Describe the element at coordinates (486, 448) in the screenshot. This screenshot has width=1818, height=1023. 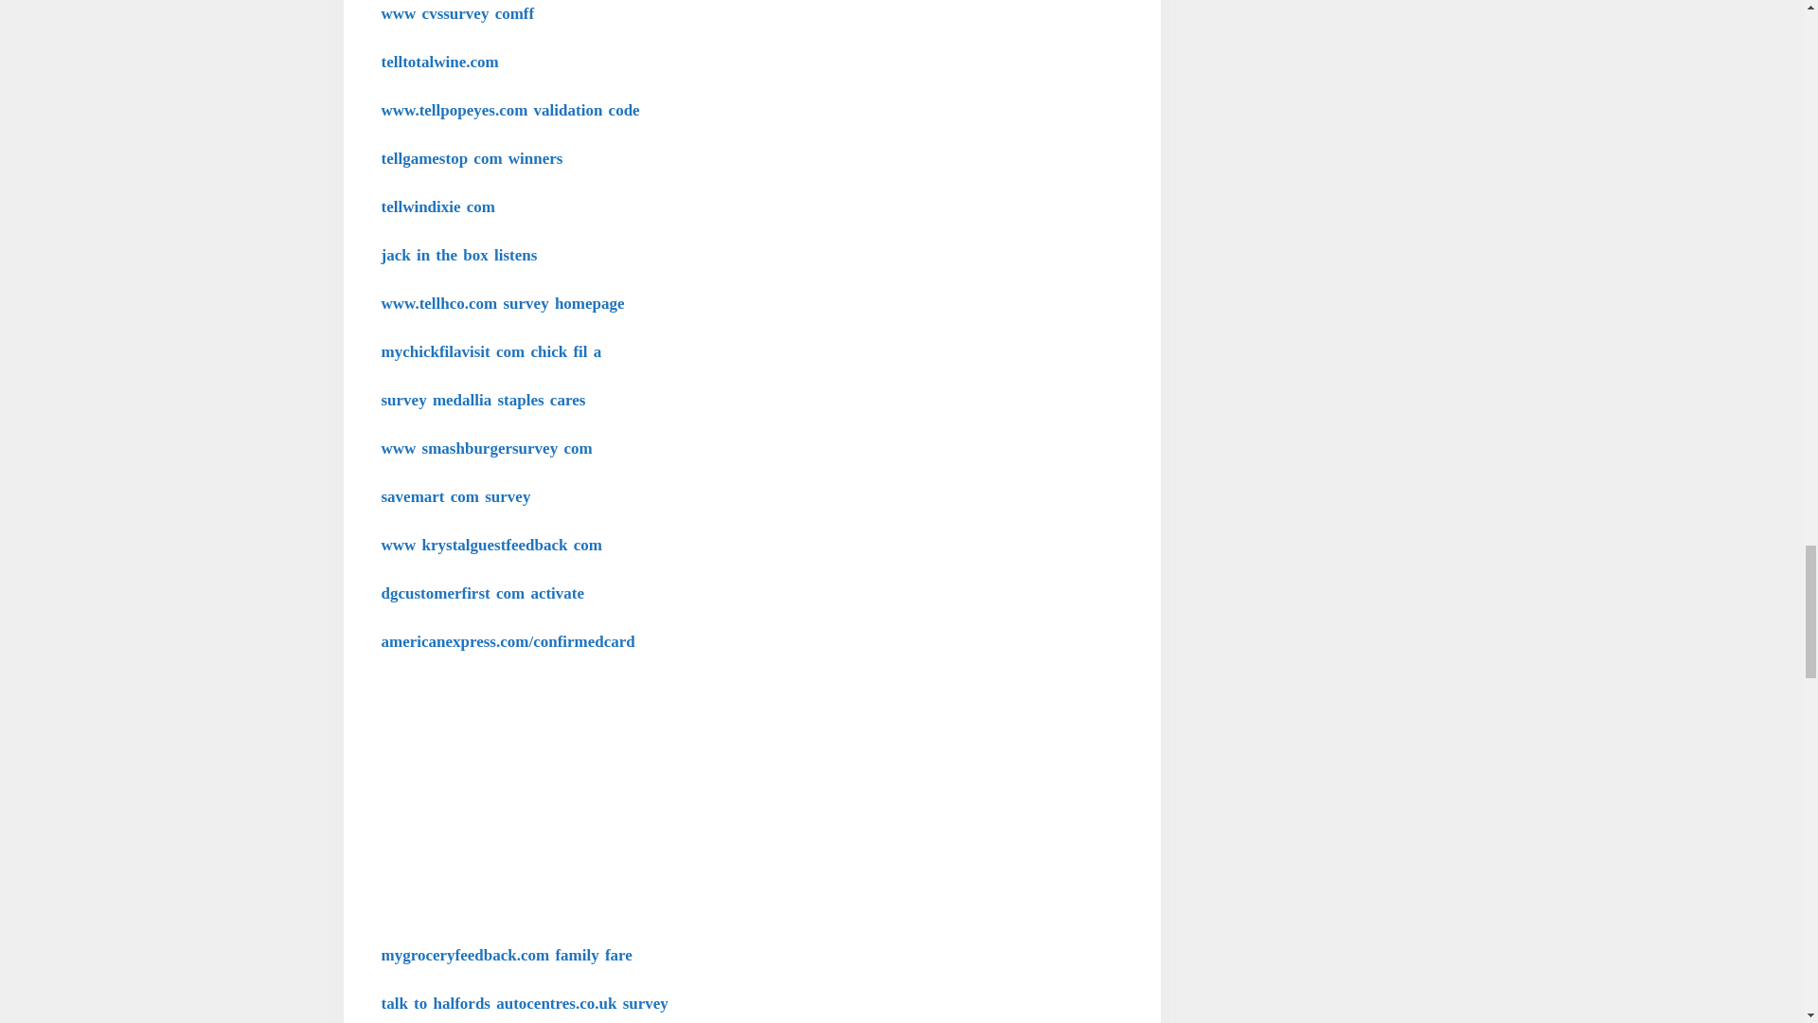
I see `www smashburgersurvey com` at that location.